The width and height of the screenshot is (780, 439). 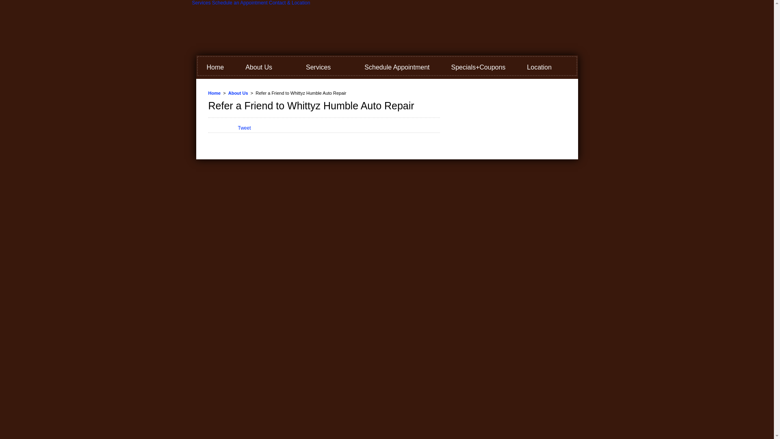 What do you see at coordinates (324, 67) in the screenshot?
I see `Services` at bounding box center [324, 67].